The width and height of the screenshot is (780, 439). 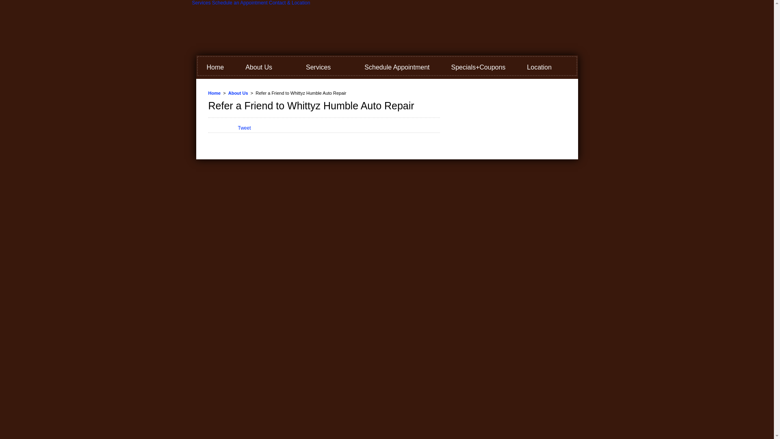 What do you see at coordinates (324, 67) in the screenshot?
I see `Services` at bounding box center [324, 67].